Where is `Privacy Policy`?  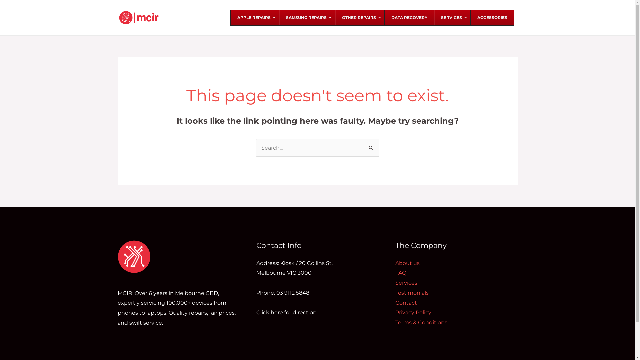 Privacy Policy is located at coordinates (413, 313).